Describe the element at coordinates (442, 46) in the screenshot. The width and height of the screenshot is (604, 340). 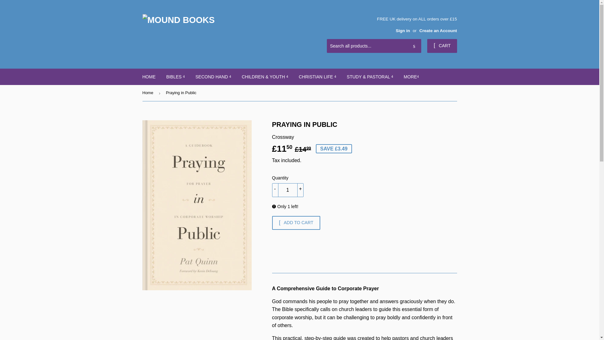
I see `CART` at that location.